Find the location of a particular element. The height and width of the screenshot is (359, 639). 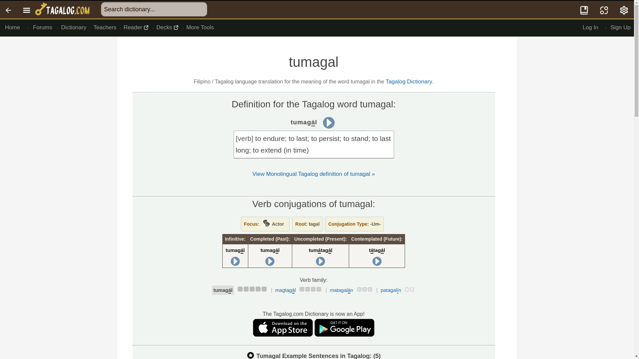

Reader is located at coordinates (136, 28).